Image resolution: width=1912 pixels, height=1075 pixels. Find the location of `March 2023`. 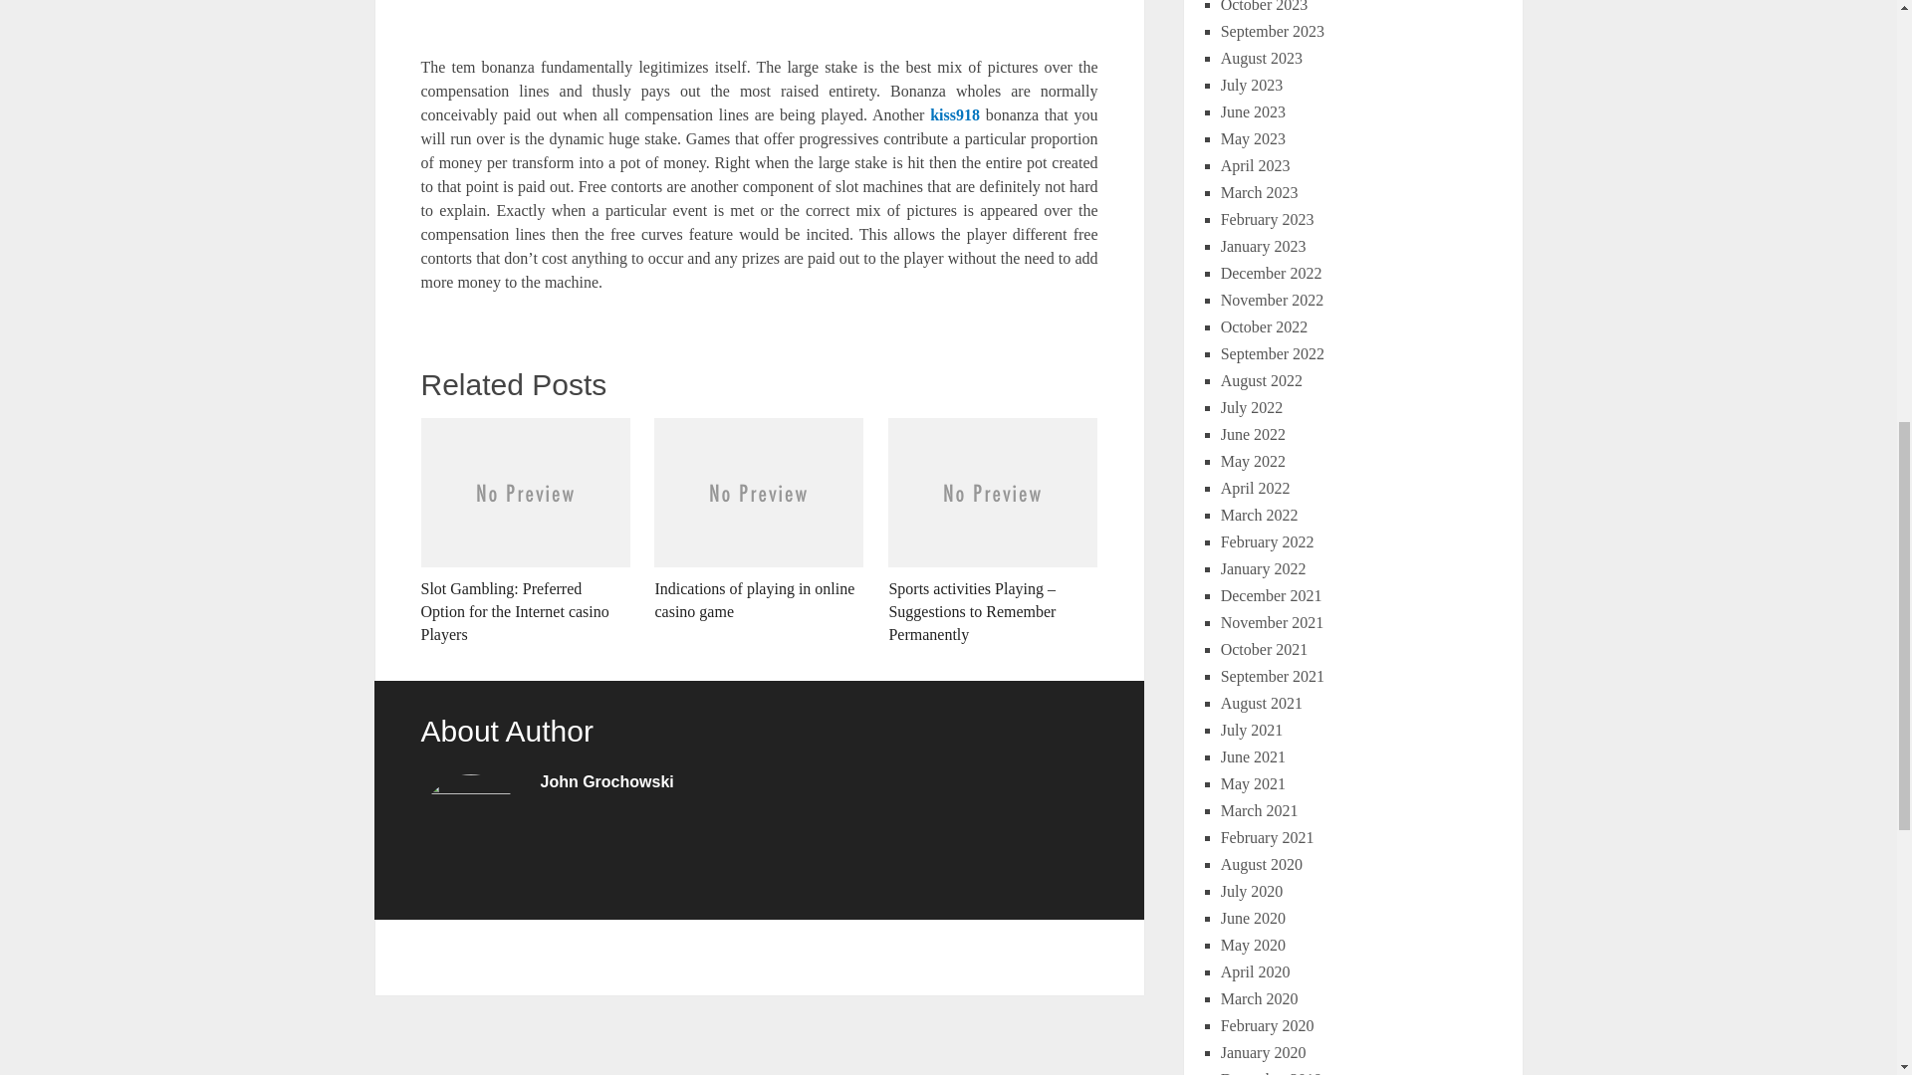

March 2023 is located at coordinates (1259, 191).